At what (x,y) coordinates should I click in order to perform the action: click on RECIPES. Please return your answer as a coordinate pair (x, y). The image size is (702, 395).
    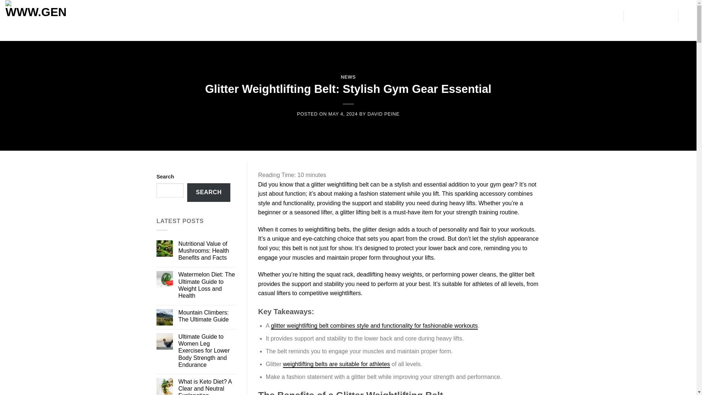
    Looking at the image, I should click on (262, 15).